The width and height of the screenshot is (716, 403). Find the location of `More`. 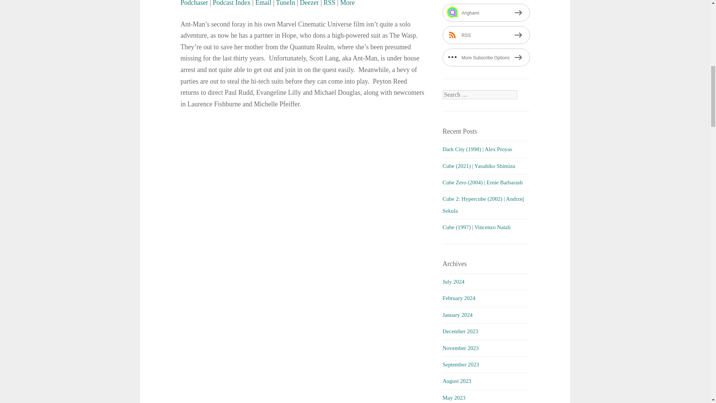

More is located at coordinates (347, 3).